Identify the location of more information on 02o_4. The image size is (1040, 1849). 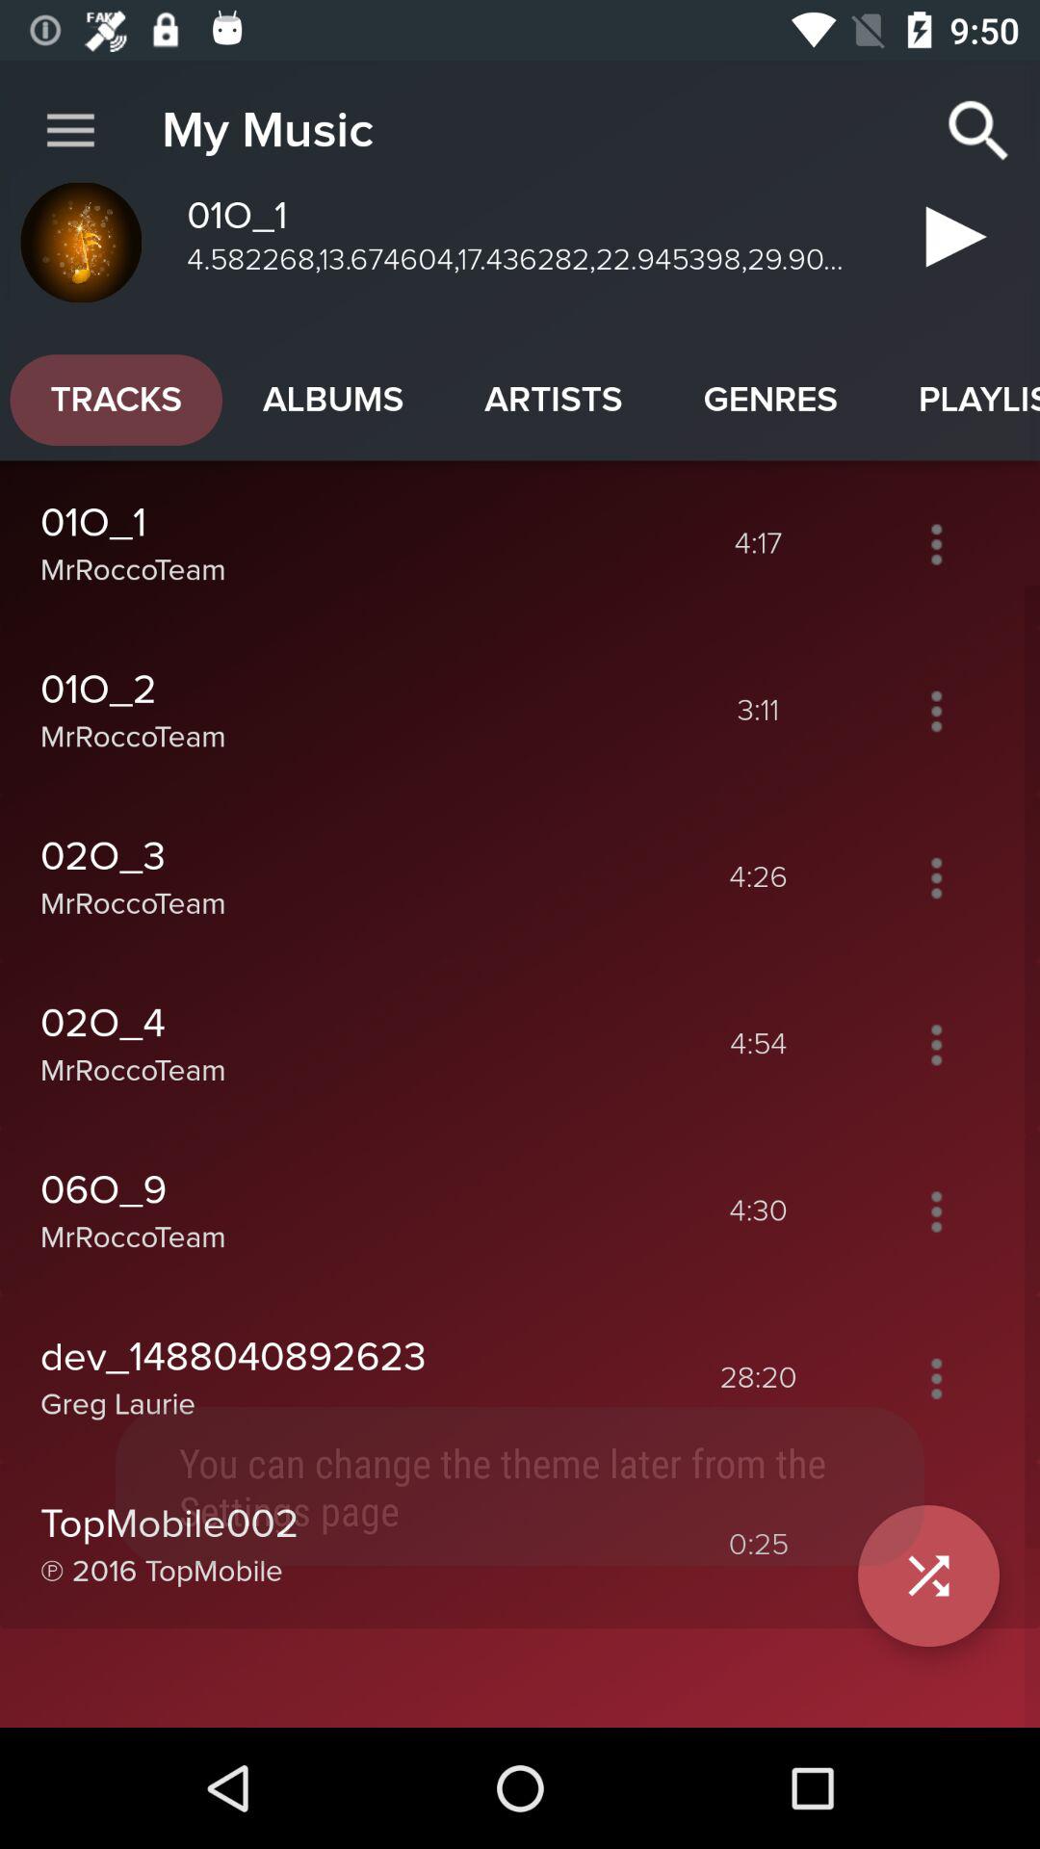
(936, 1044).